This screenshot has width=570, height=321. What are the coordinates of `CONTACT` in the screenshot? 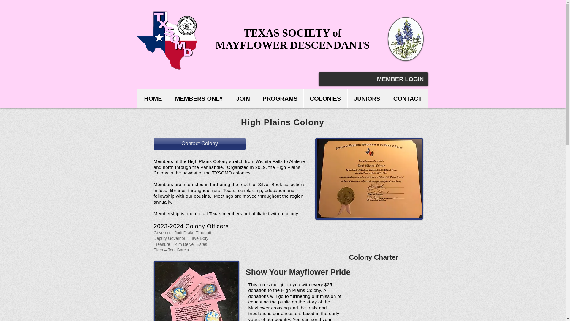 It's located at (407, 99).